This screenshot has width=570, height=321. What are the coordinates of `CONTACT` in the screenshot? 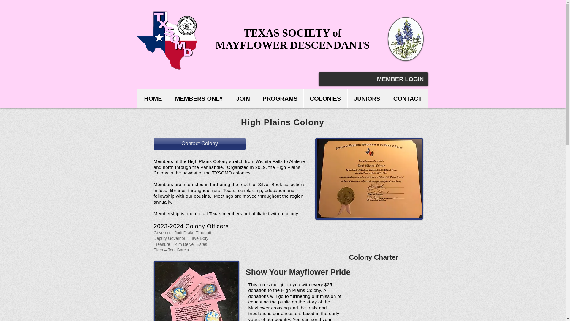 It's located at (407, 99).